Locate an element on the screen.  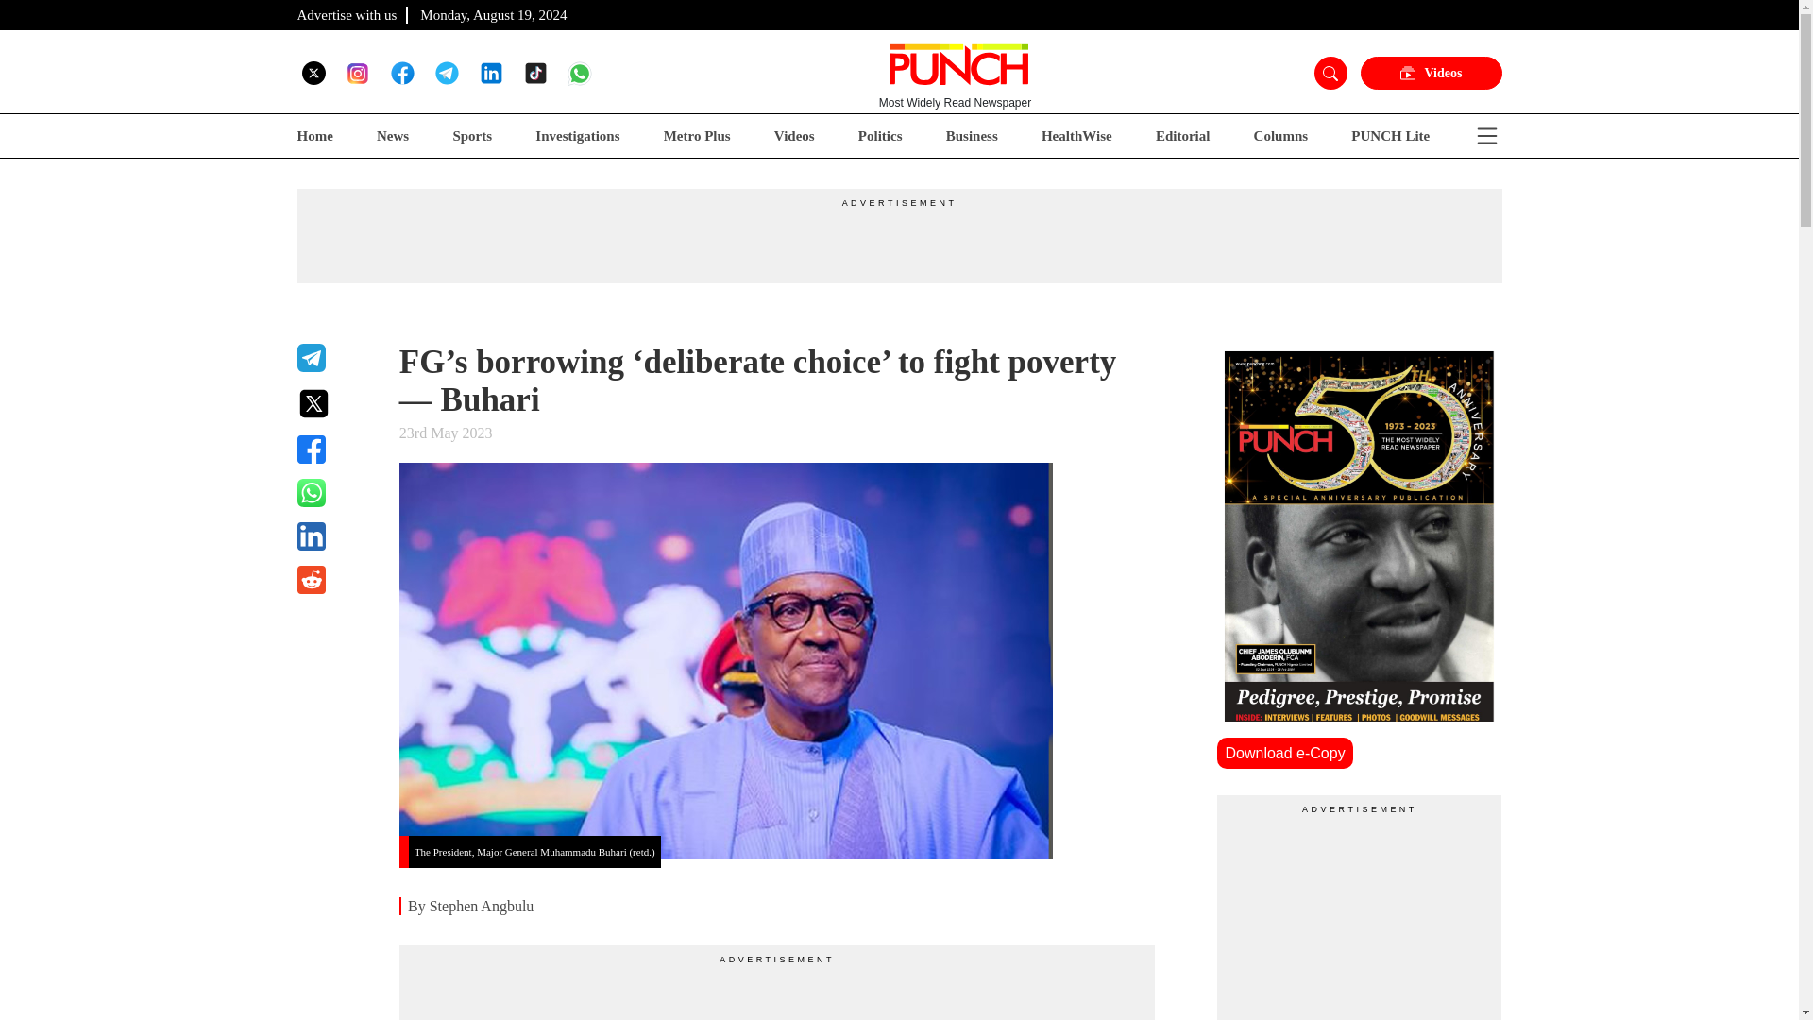
Follow Us on X is located at coordinates (313, 72).